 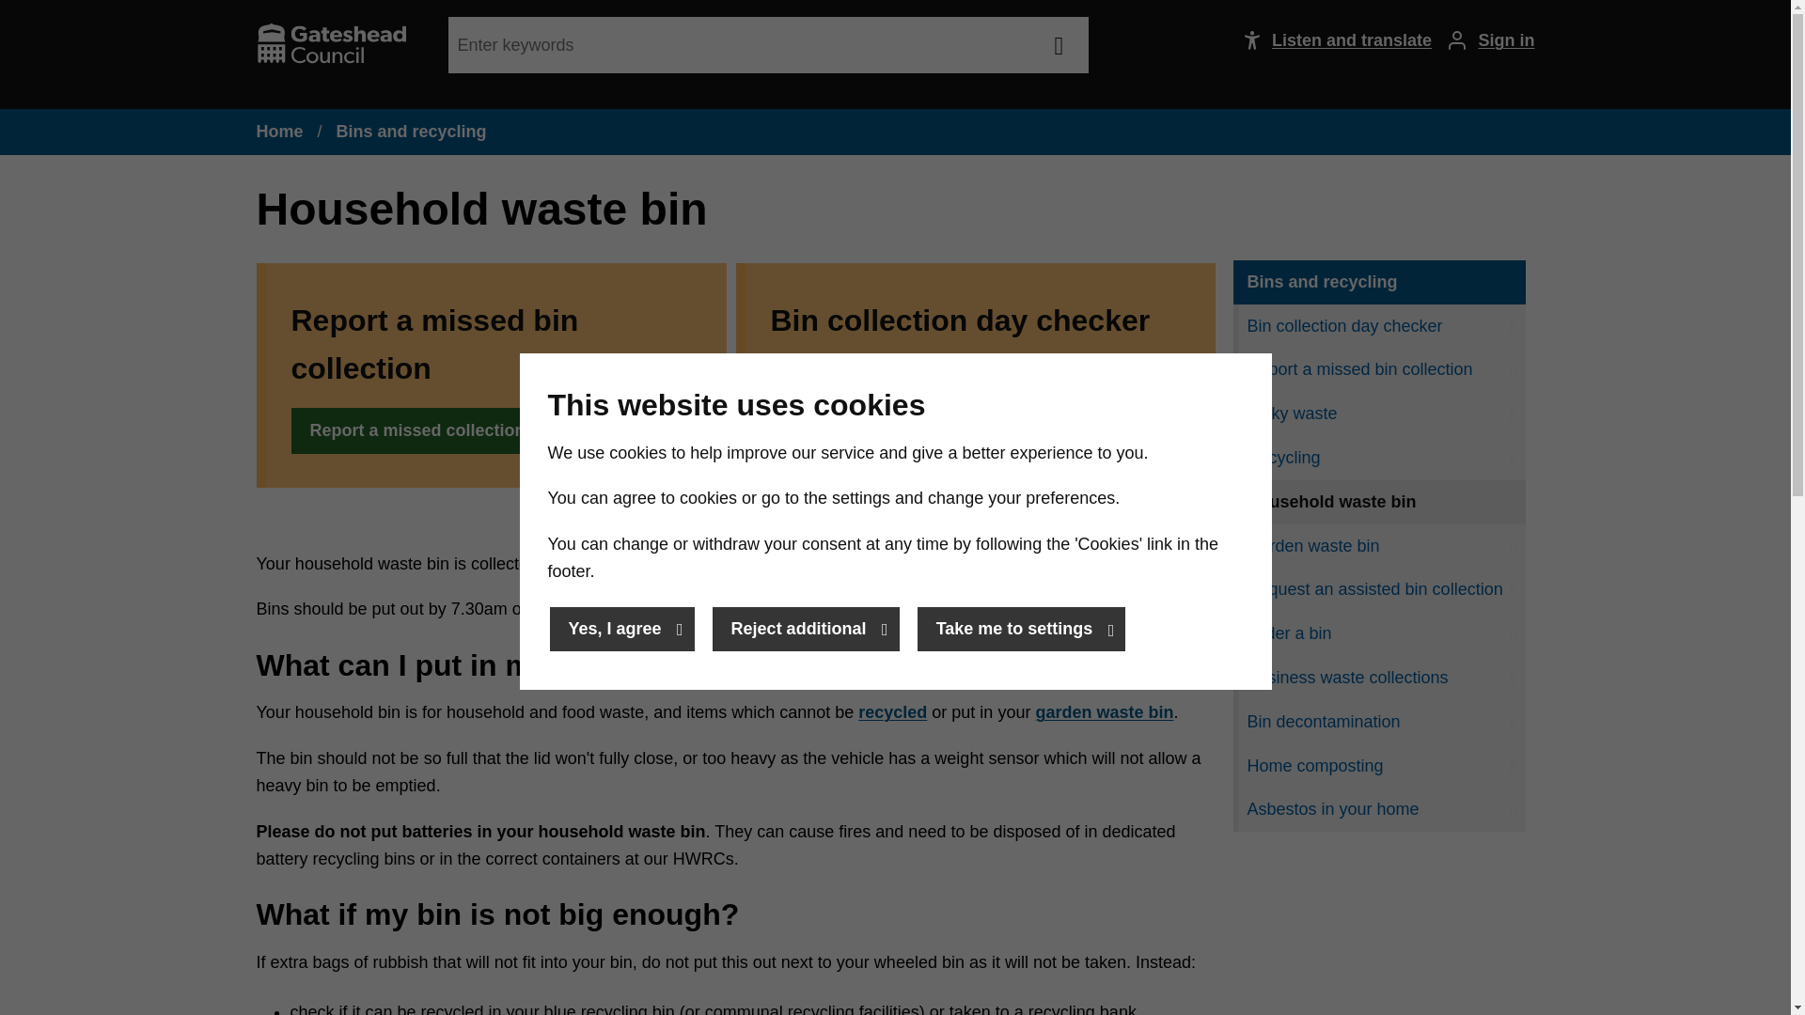 What do you see at coordinates (1104, 712) in the screenshot?
I see `garden waste bin` at bounding box center [1104, 712].